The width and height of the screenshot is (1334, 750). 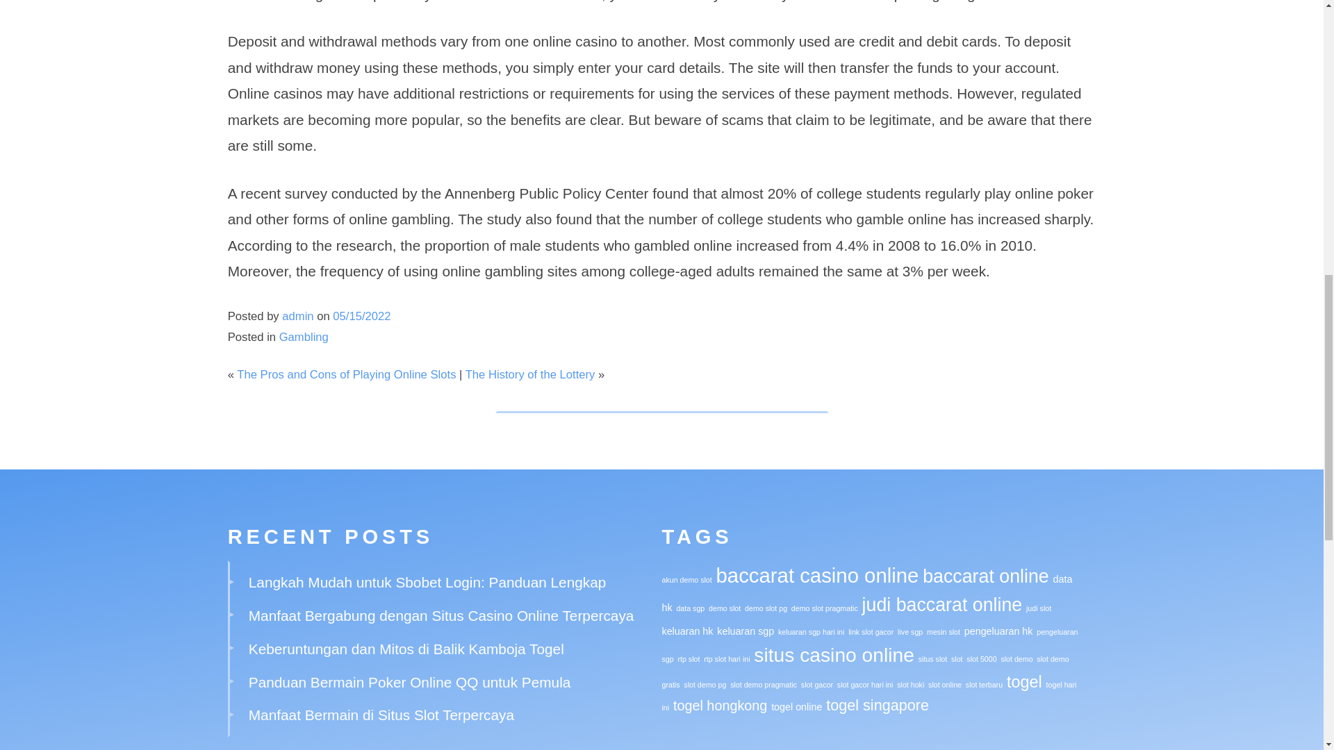 I want to click on data sgp, so click(x=690, y=608).